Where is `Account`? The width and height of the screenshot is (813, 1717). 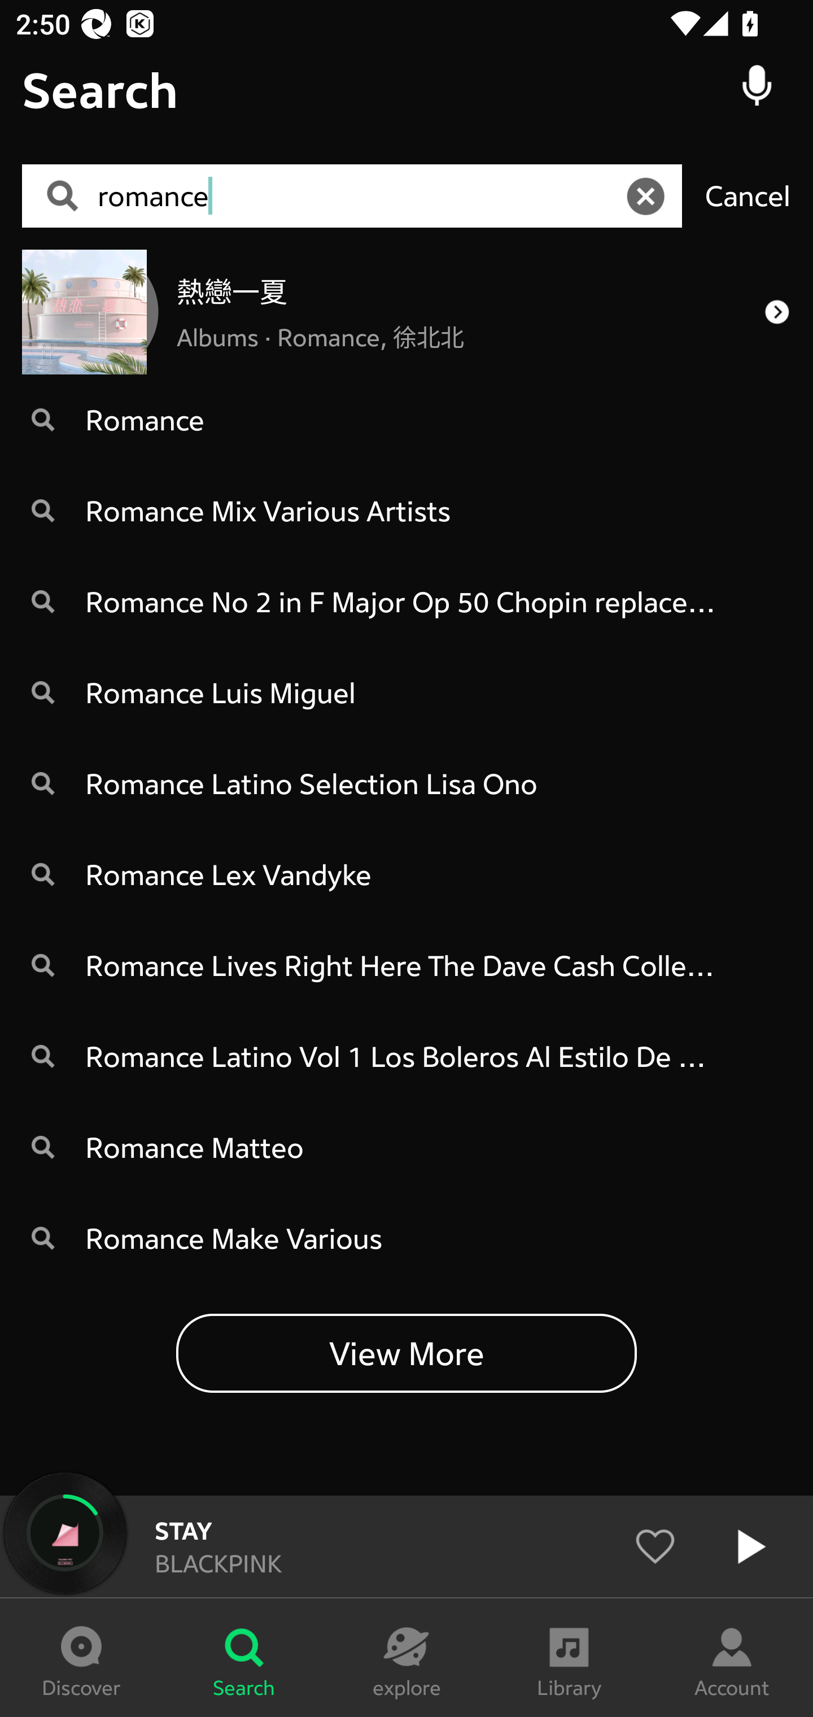
Account is located at coordinates (732, 1658).